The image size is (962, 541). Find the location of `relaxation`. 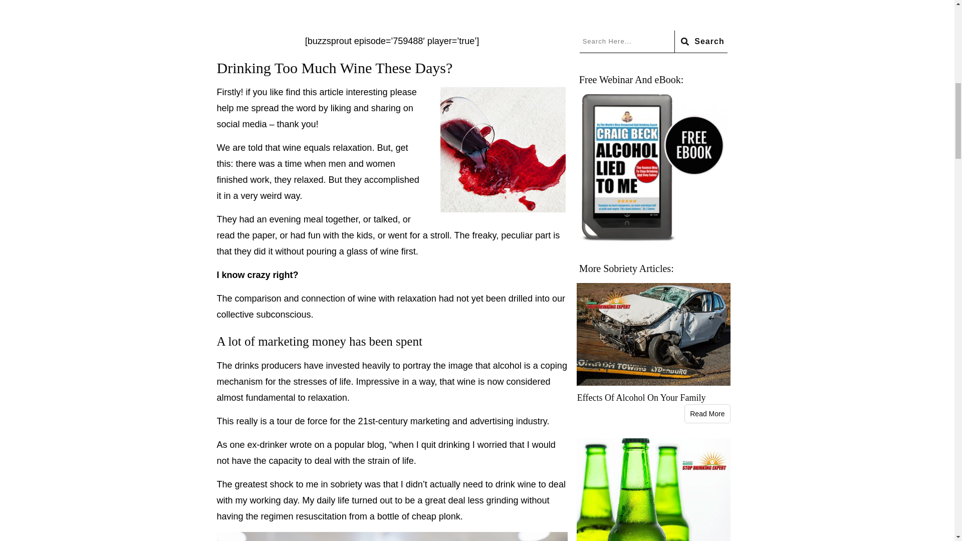

relaxation is located at coordinates (352, 147).